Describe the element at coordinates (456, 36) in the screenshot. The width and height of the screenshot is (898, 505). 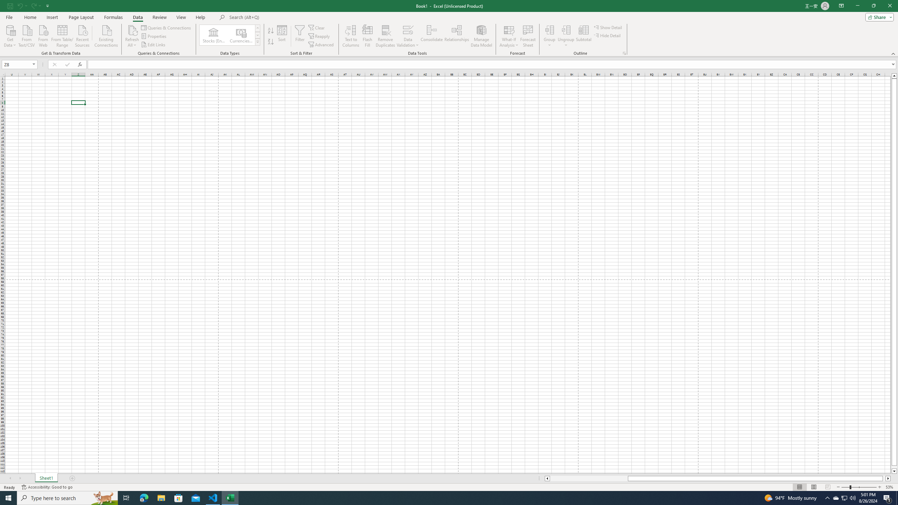
I see `Relationships` at that location.